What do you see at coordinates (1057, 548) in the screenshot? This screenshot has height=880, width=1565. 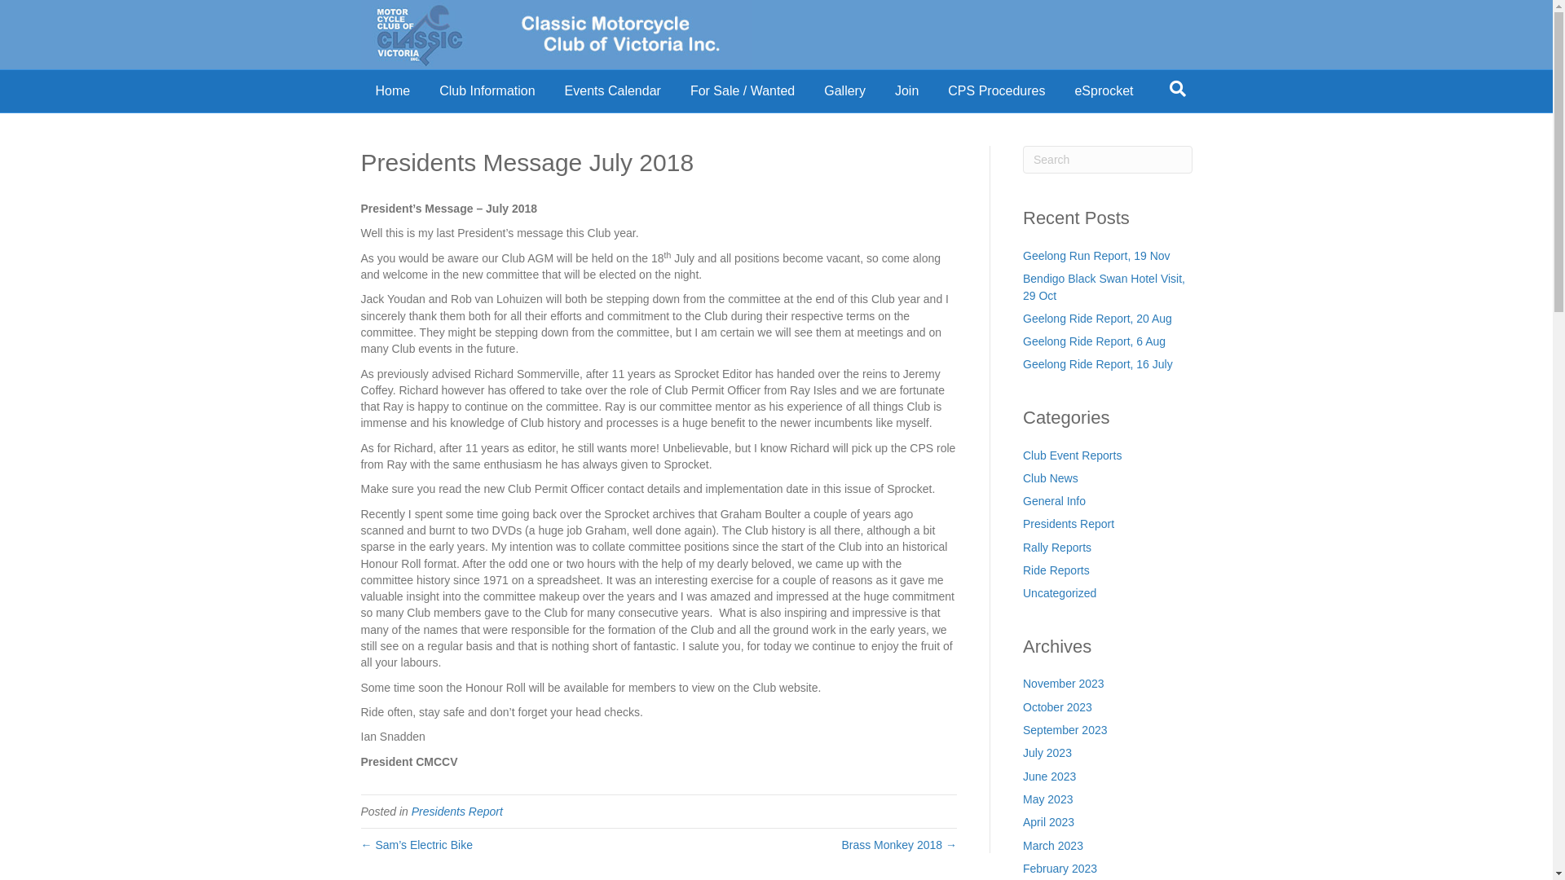 I see `Rally Reports` at bounding box center [1057, 548].